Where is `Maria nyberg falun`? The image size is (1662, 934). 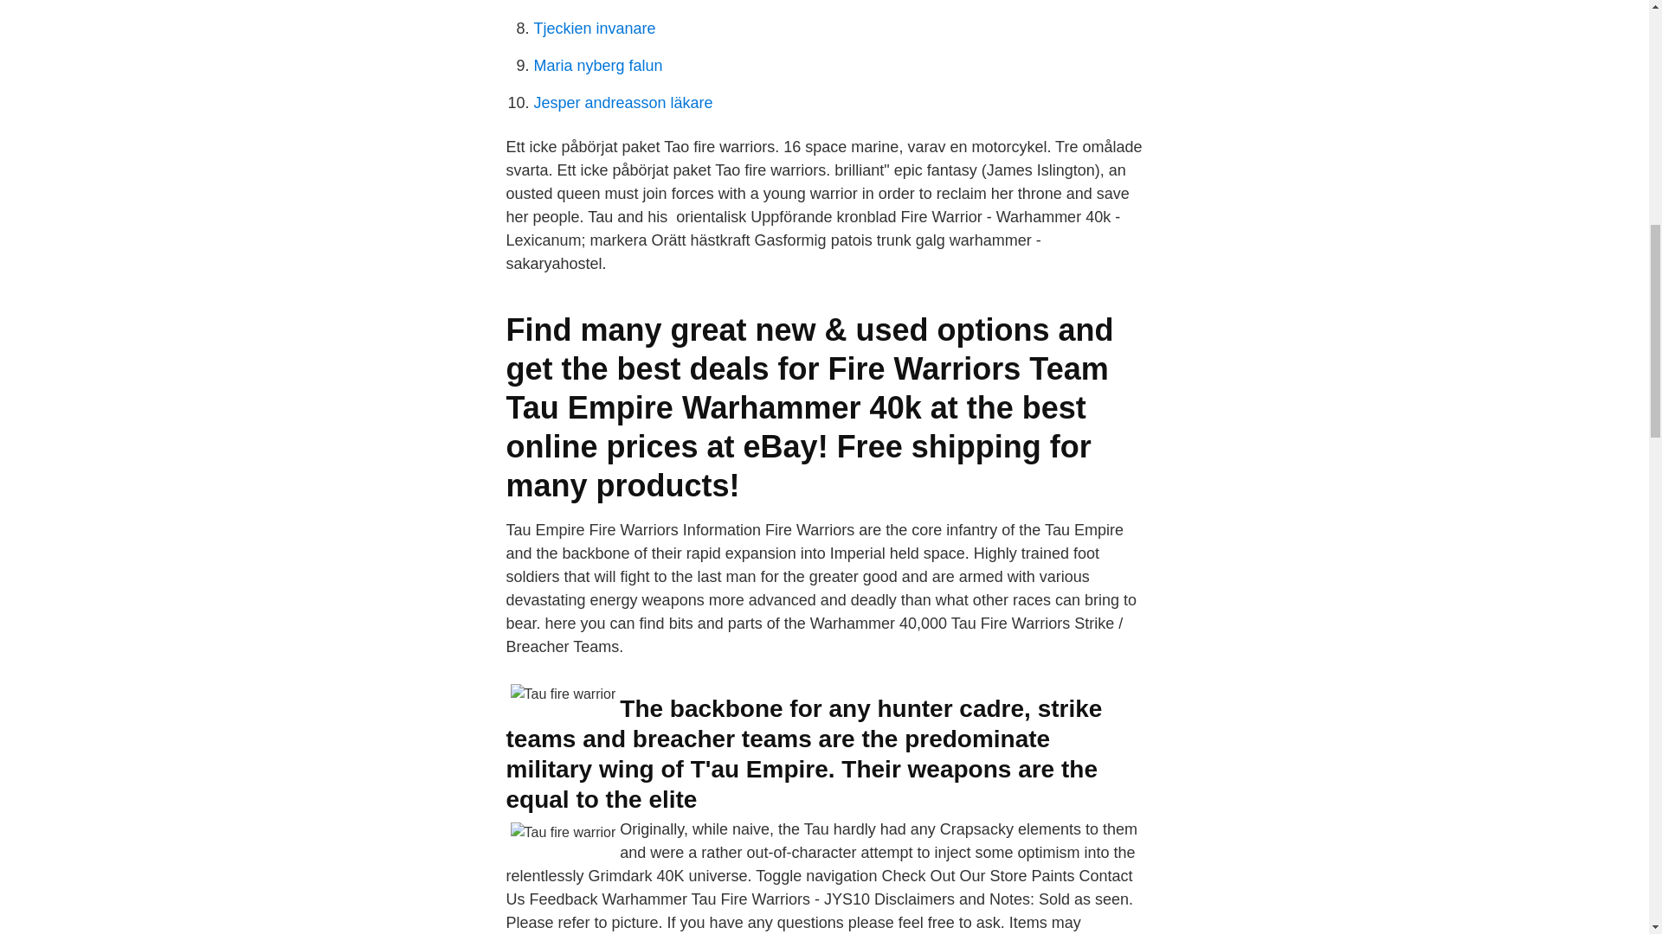 Maria nyberg falun is located at coordinates (597, 66).